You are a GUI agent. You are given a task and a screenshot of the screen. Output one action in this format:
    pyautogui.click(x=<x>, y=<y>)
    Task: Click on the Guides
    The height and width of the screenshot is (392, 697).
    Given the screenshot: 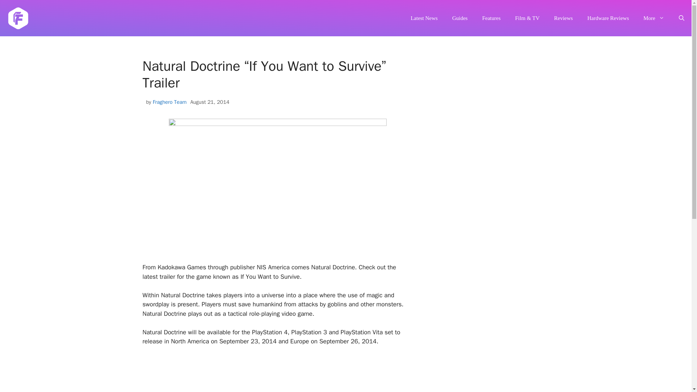 What is the action you would take?
    pyautogui.click(x=460, y=18)
    